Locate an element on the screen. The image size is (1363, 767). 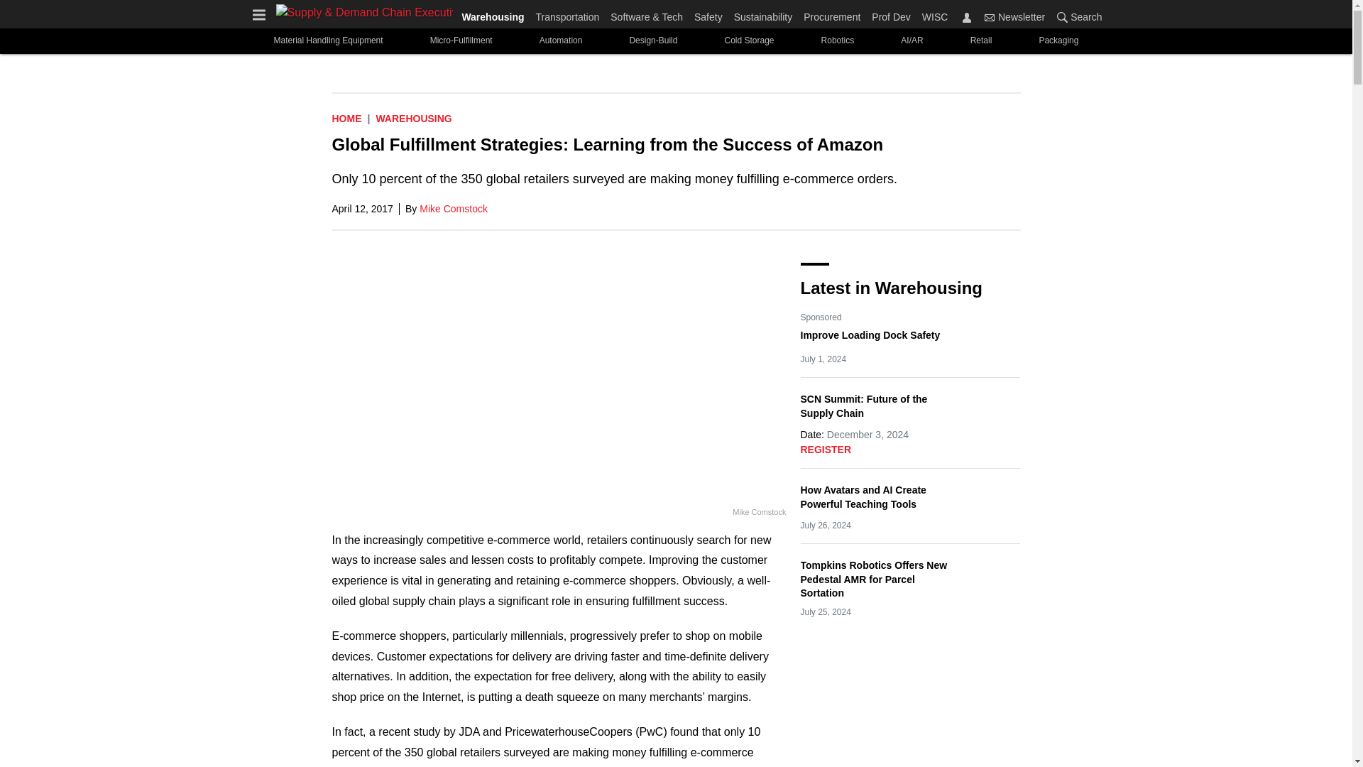
Home is located at coordinates (347, 118).